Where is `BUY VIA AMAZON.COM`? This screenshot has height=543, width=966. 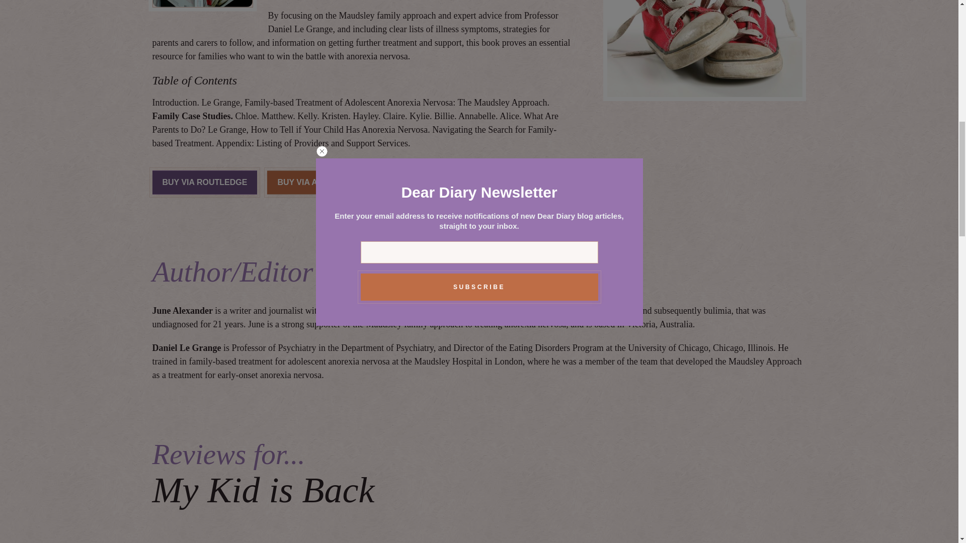
BUY VIA AMAZON.COM is located at coordinates (322, 182).